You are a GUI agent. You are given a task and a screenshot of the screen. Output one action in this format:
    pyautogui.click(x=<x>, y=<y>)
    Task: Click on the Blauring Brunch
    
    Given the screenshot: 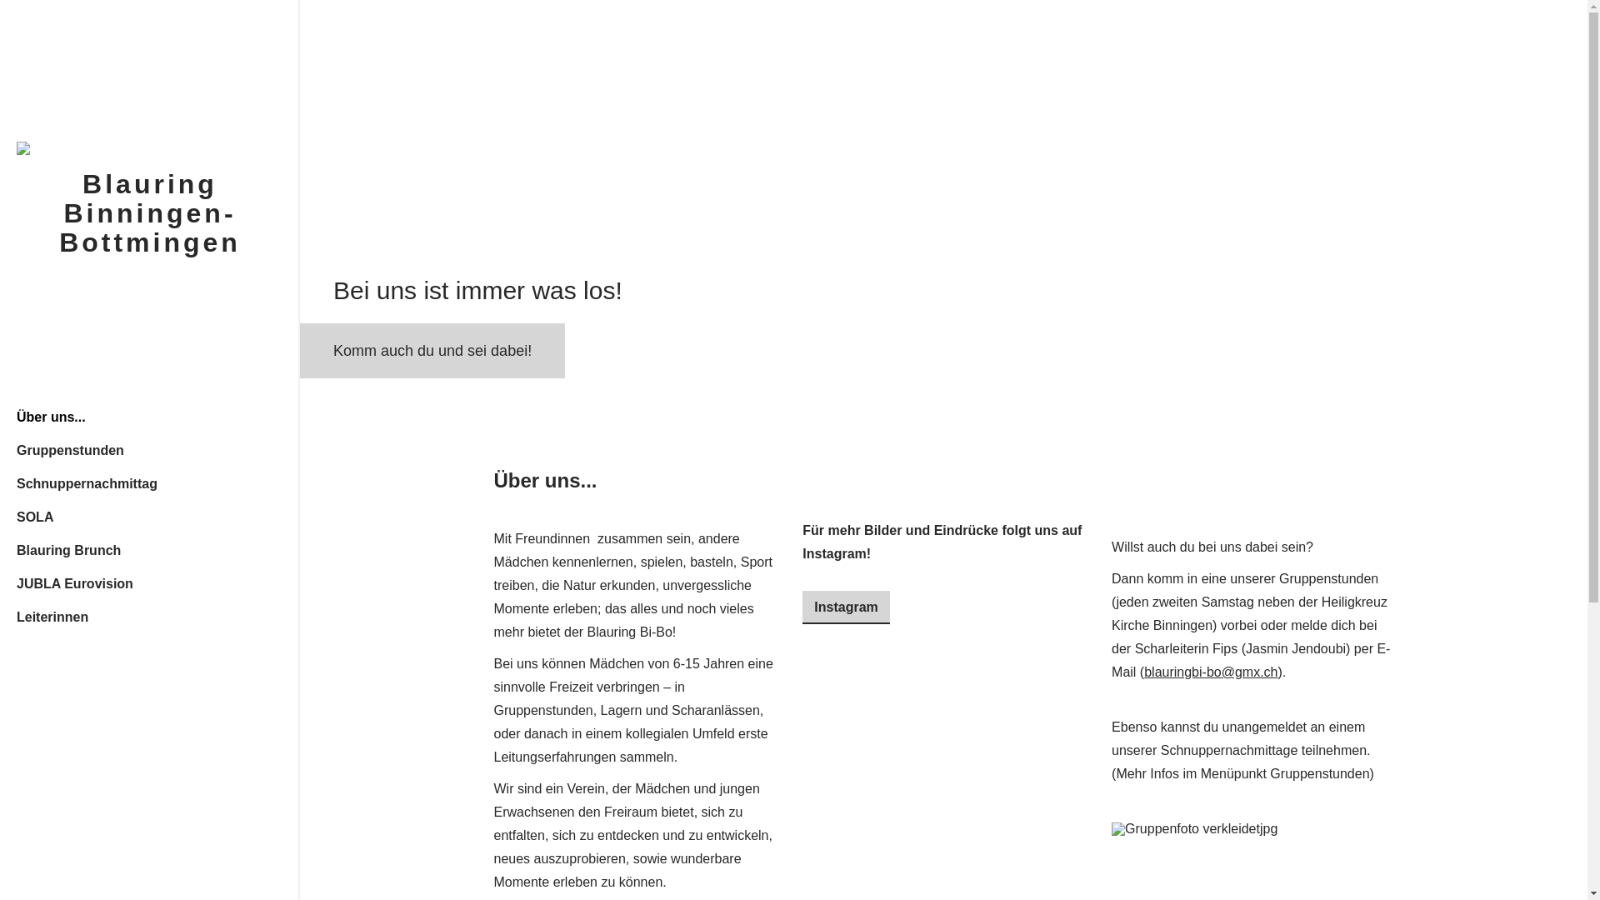 What is the action you would take?
    pyautogui.click(x=150, y=550)
    